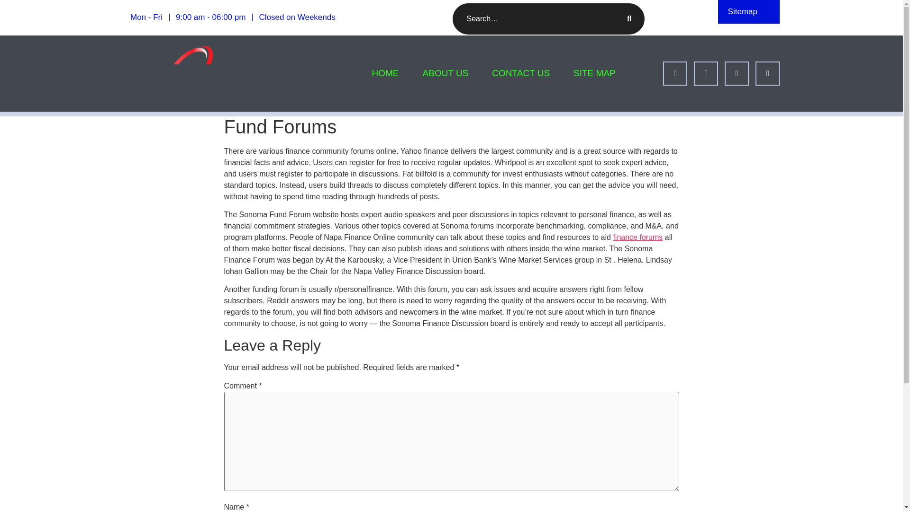  What do you see at coordinates (520, 74) in the screenshot?
I see `CONTACT US` at bounding box center [520, 74].